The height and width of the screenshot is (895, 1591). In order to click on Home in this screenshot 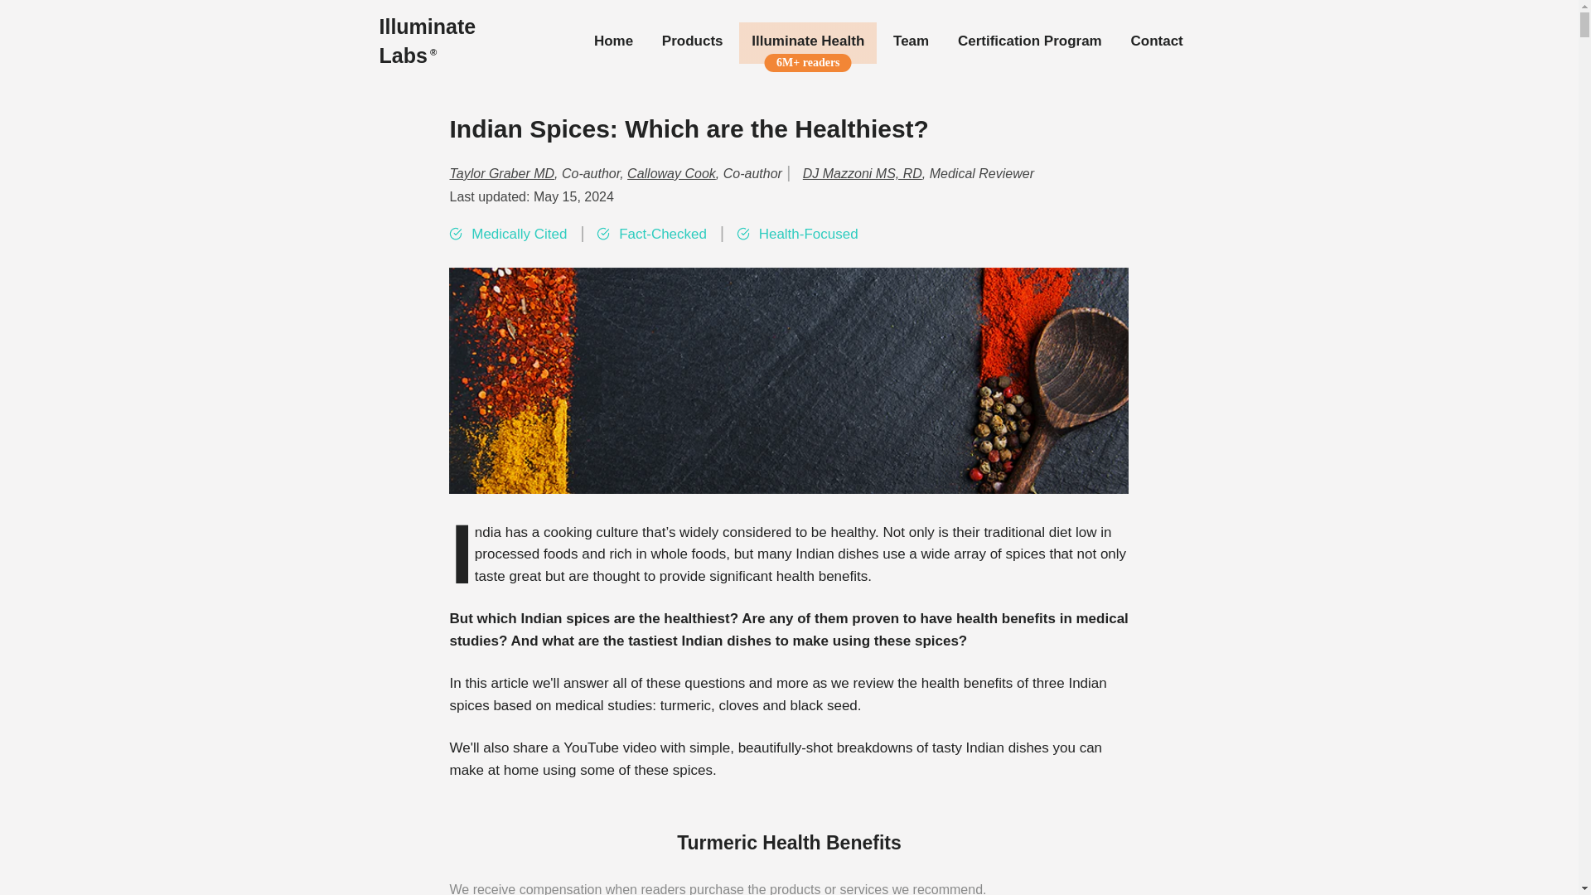, I will do `click(613, 41)`.